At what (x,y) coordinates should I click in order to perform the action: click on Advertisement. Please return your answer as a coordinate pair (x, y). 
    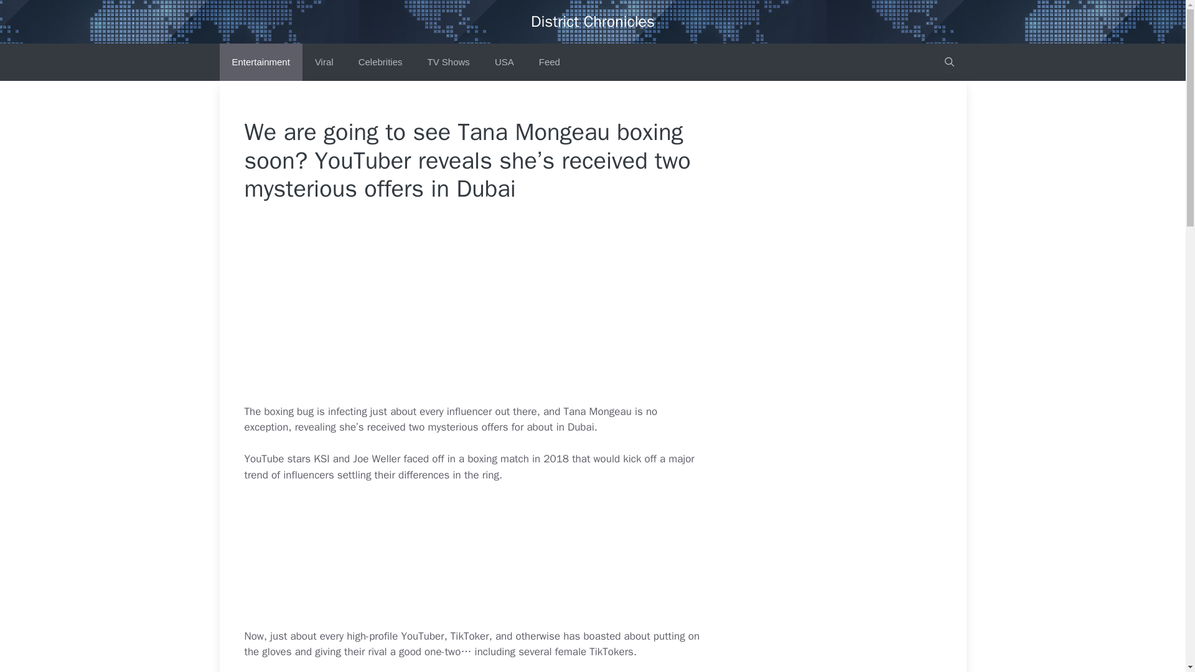
    Looking at the image, I should click on (502, 561).